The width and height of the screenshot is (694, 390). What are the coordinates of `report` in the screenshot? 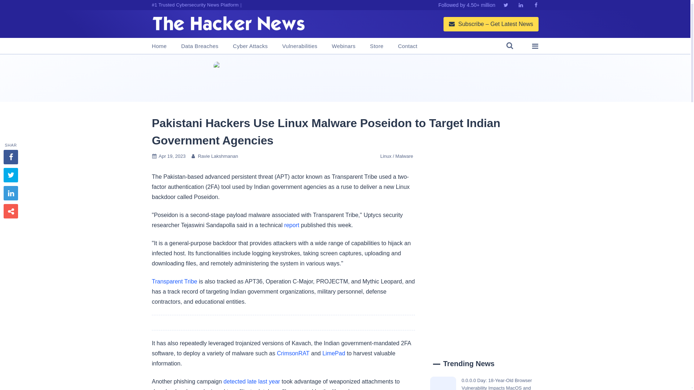 It's located at (291, 225).